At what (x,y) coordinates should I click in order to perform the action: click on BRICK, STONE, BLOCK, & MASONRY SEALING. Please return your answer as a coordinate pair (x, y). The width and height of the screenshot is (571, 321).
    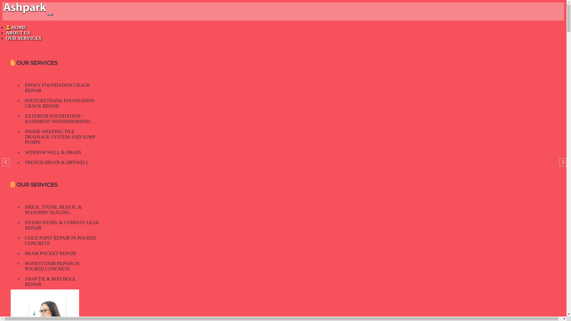
    Looking at the image, I should click on (54, 210).